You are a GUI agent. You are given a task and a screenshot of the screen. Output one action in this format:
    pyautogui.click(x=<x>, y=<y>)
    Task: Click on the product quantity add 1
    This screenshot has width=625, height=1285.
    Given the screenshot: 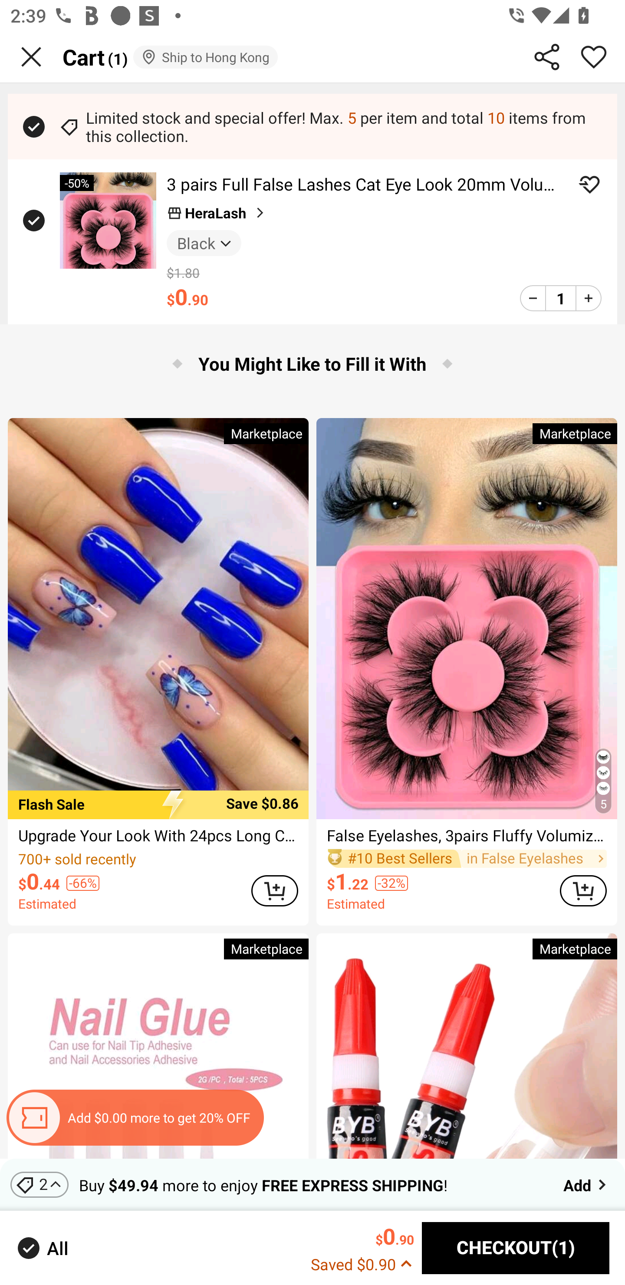 What is the action you would take?
    pyautogui.click(x=589, y=298)
    